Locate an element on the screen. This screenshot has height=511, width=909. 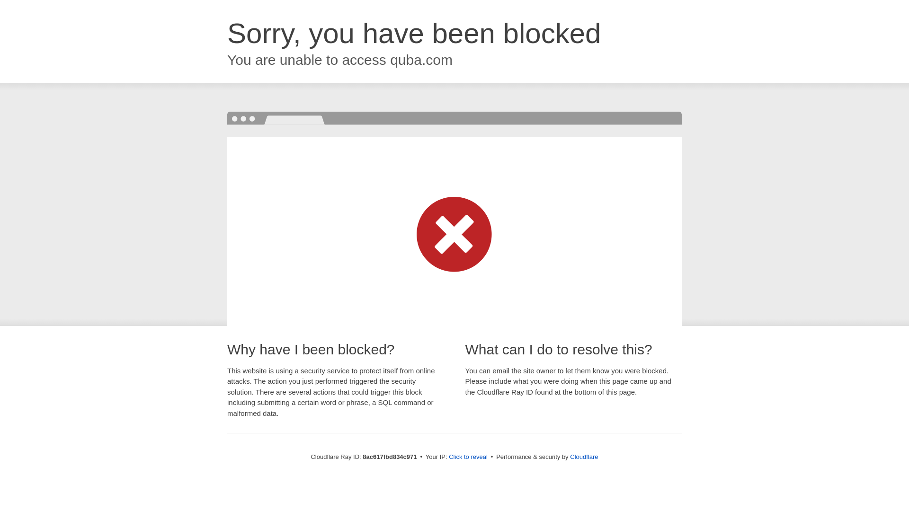
Click to reveal is located at coordinates (468, 457).